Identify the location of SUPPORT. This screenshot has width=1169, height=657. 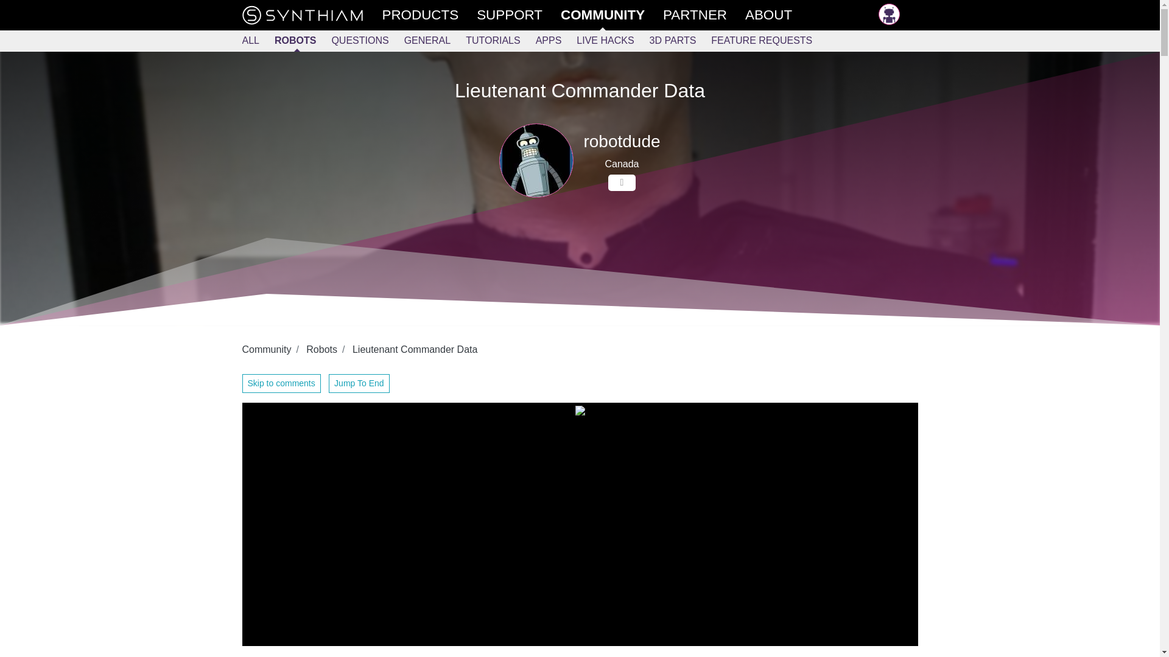
(519, 15).